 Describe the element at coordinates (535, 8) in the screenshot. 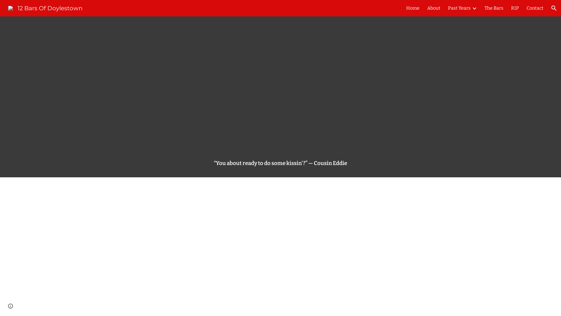

I see `Contact` at that location.